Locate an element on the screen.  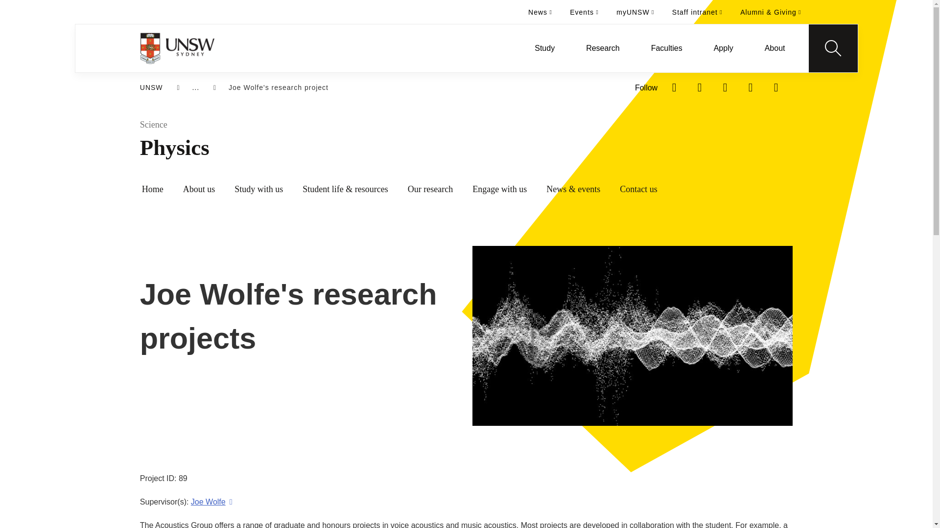
About is located at coordinates (775, 48).